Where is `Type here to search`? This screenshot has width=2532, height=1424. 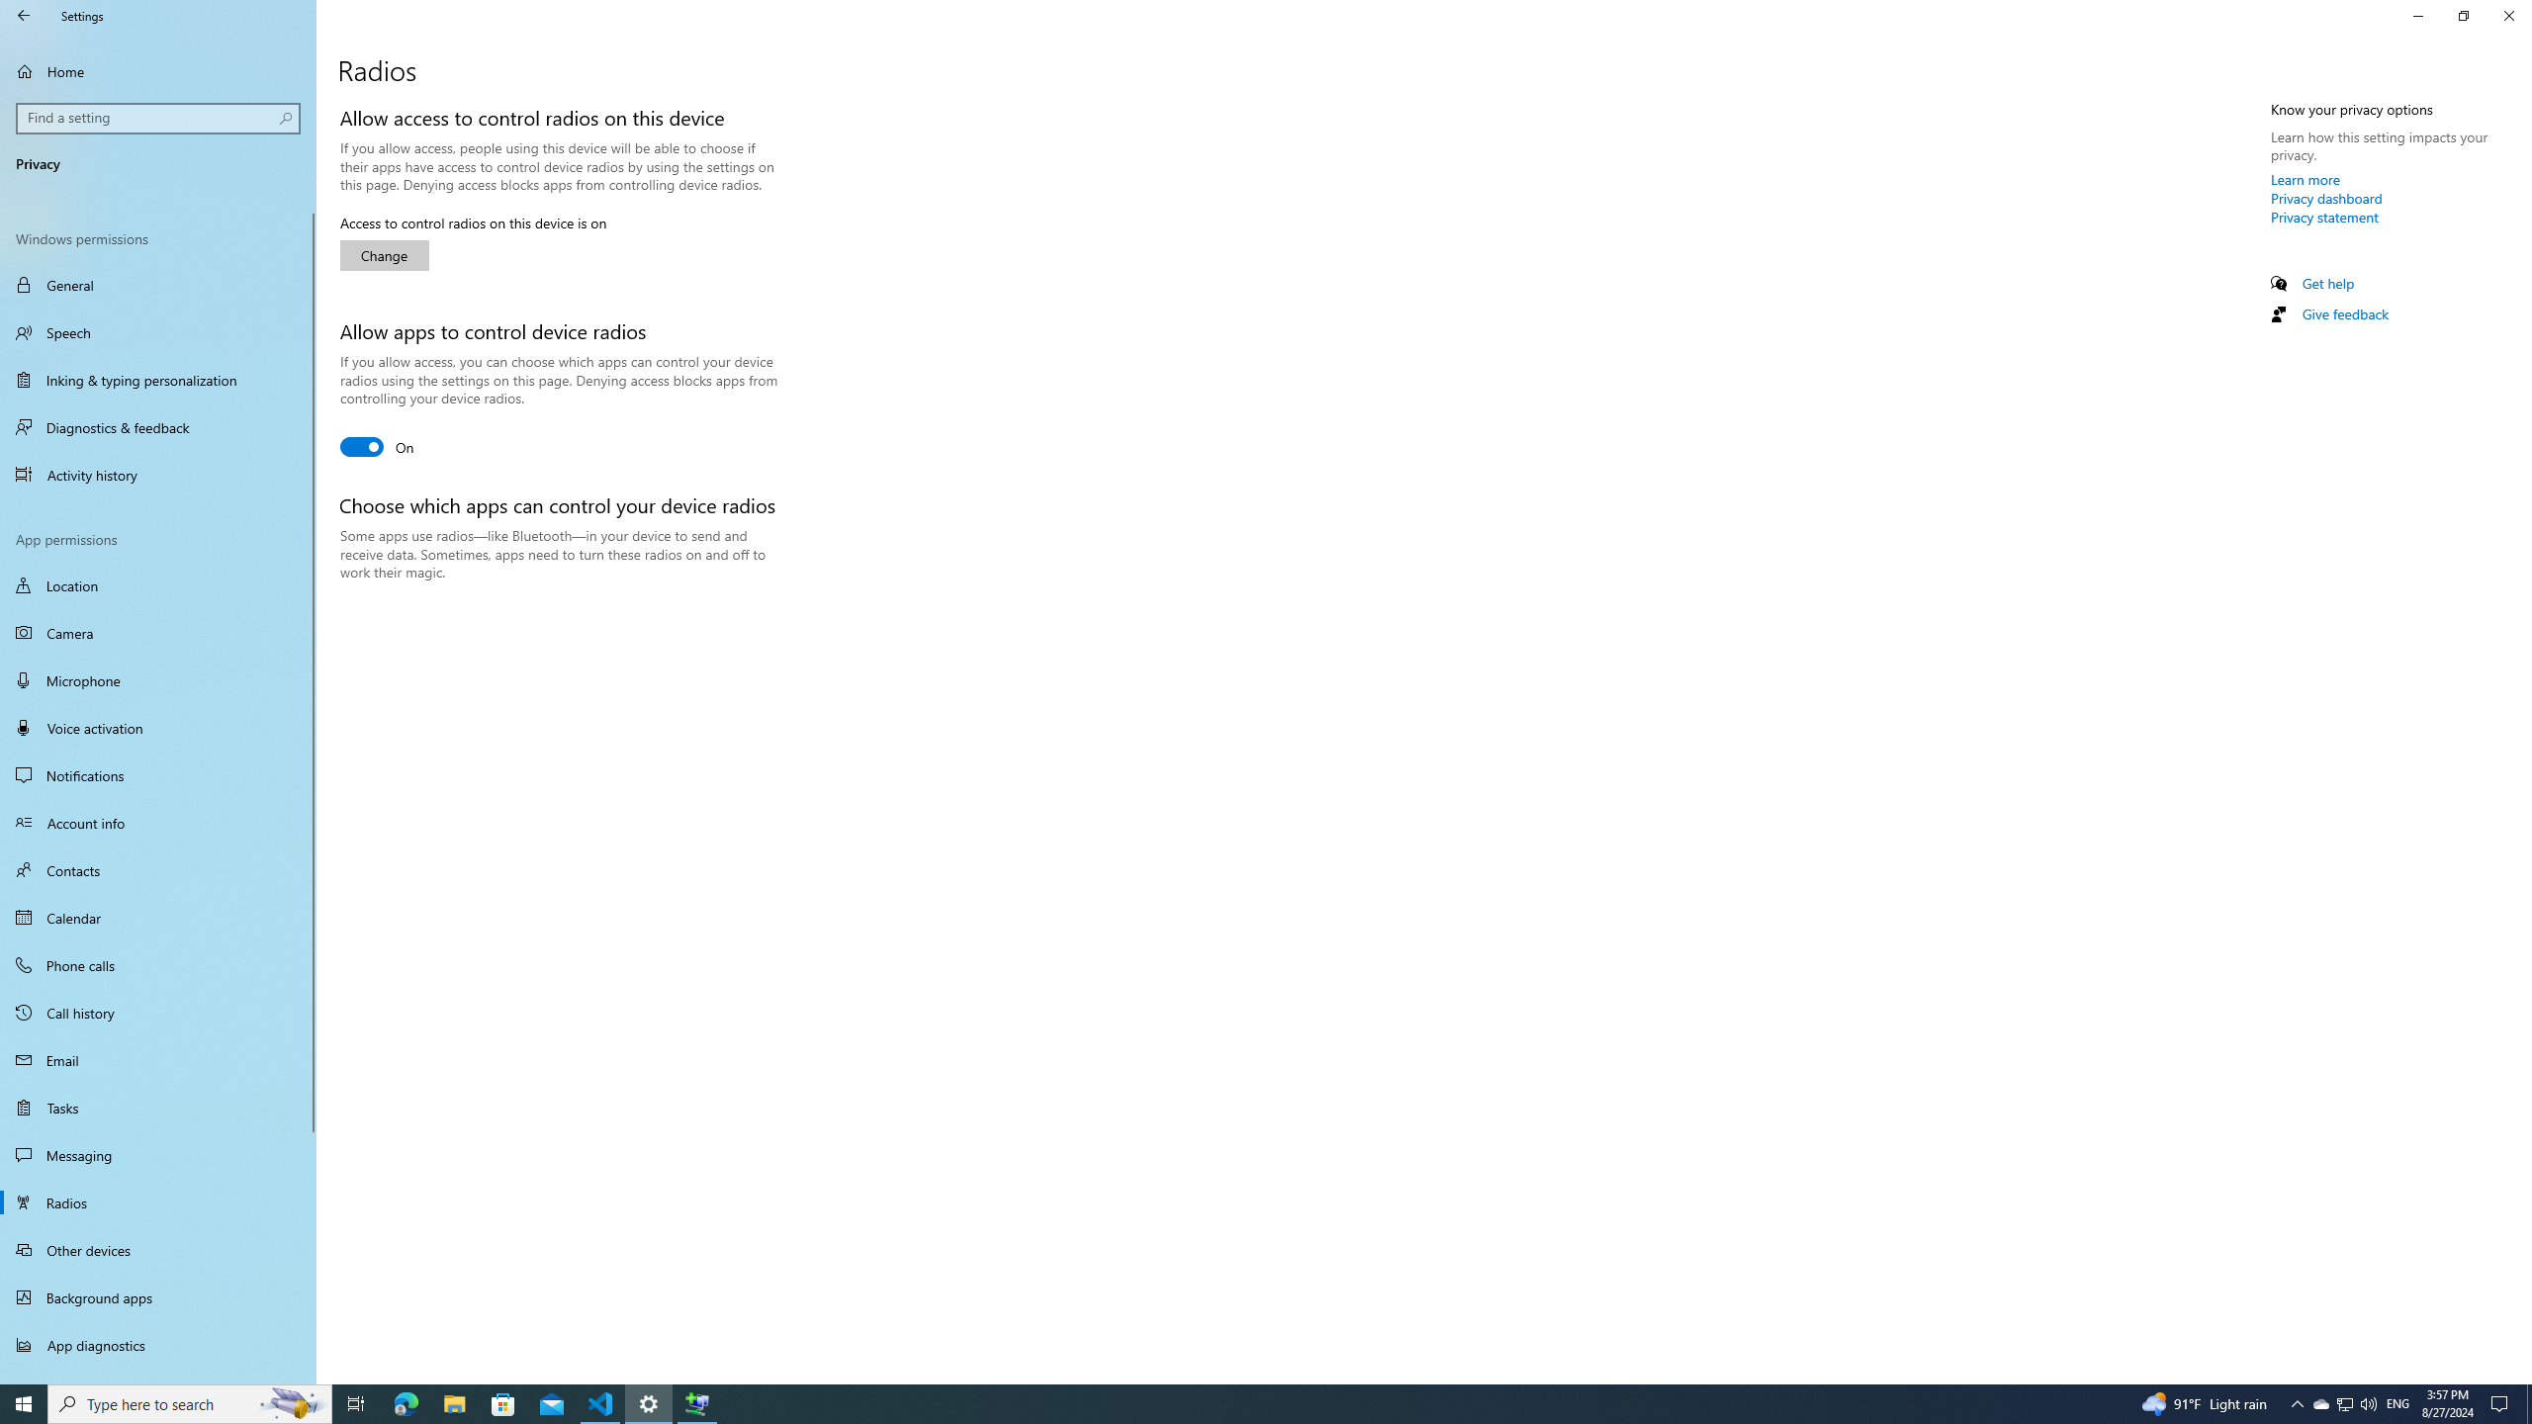
Type here to search is located at coordinates (2344, 1404).